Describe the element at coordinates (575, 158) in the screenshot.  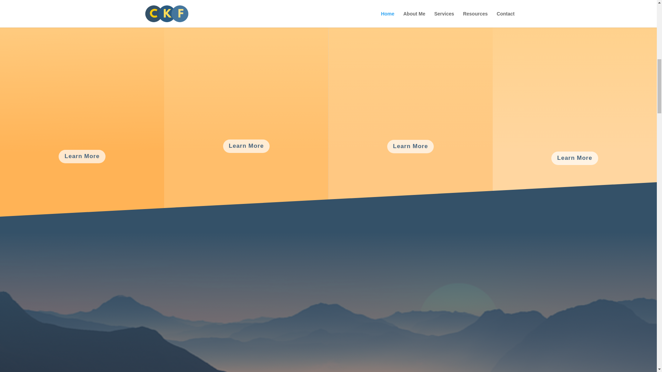
I see `Learn More` at that location.